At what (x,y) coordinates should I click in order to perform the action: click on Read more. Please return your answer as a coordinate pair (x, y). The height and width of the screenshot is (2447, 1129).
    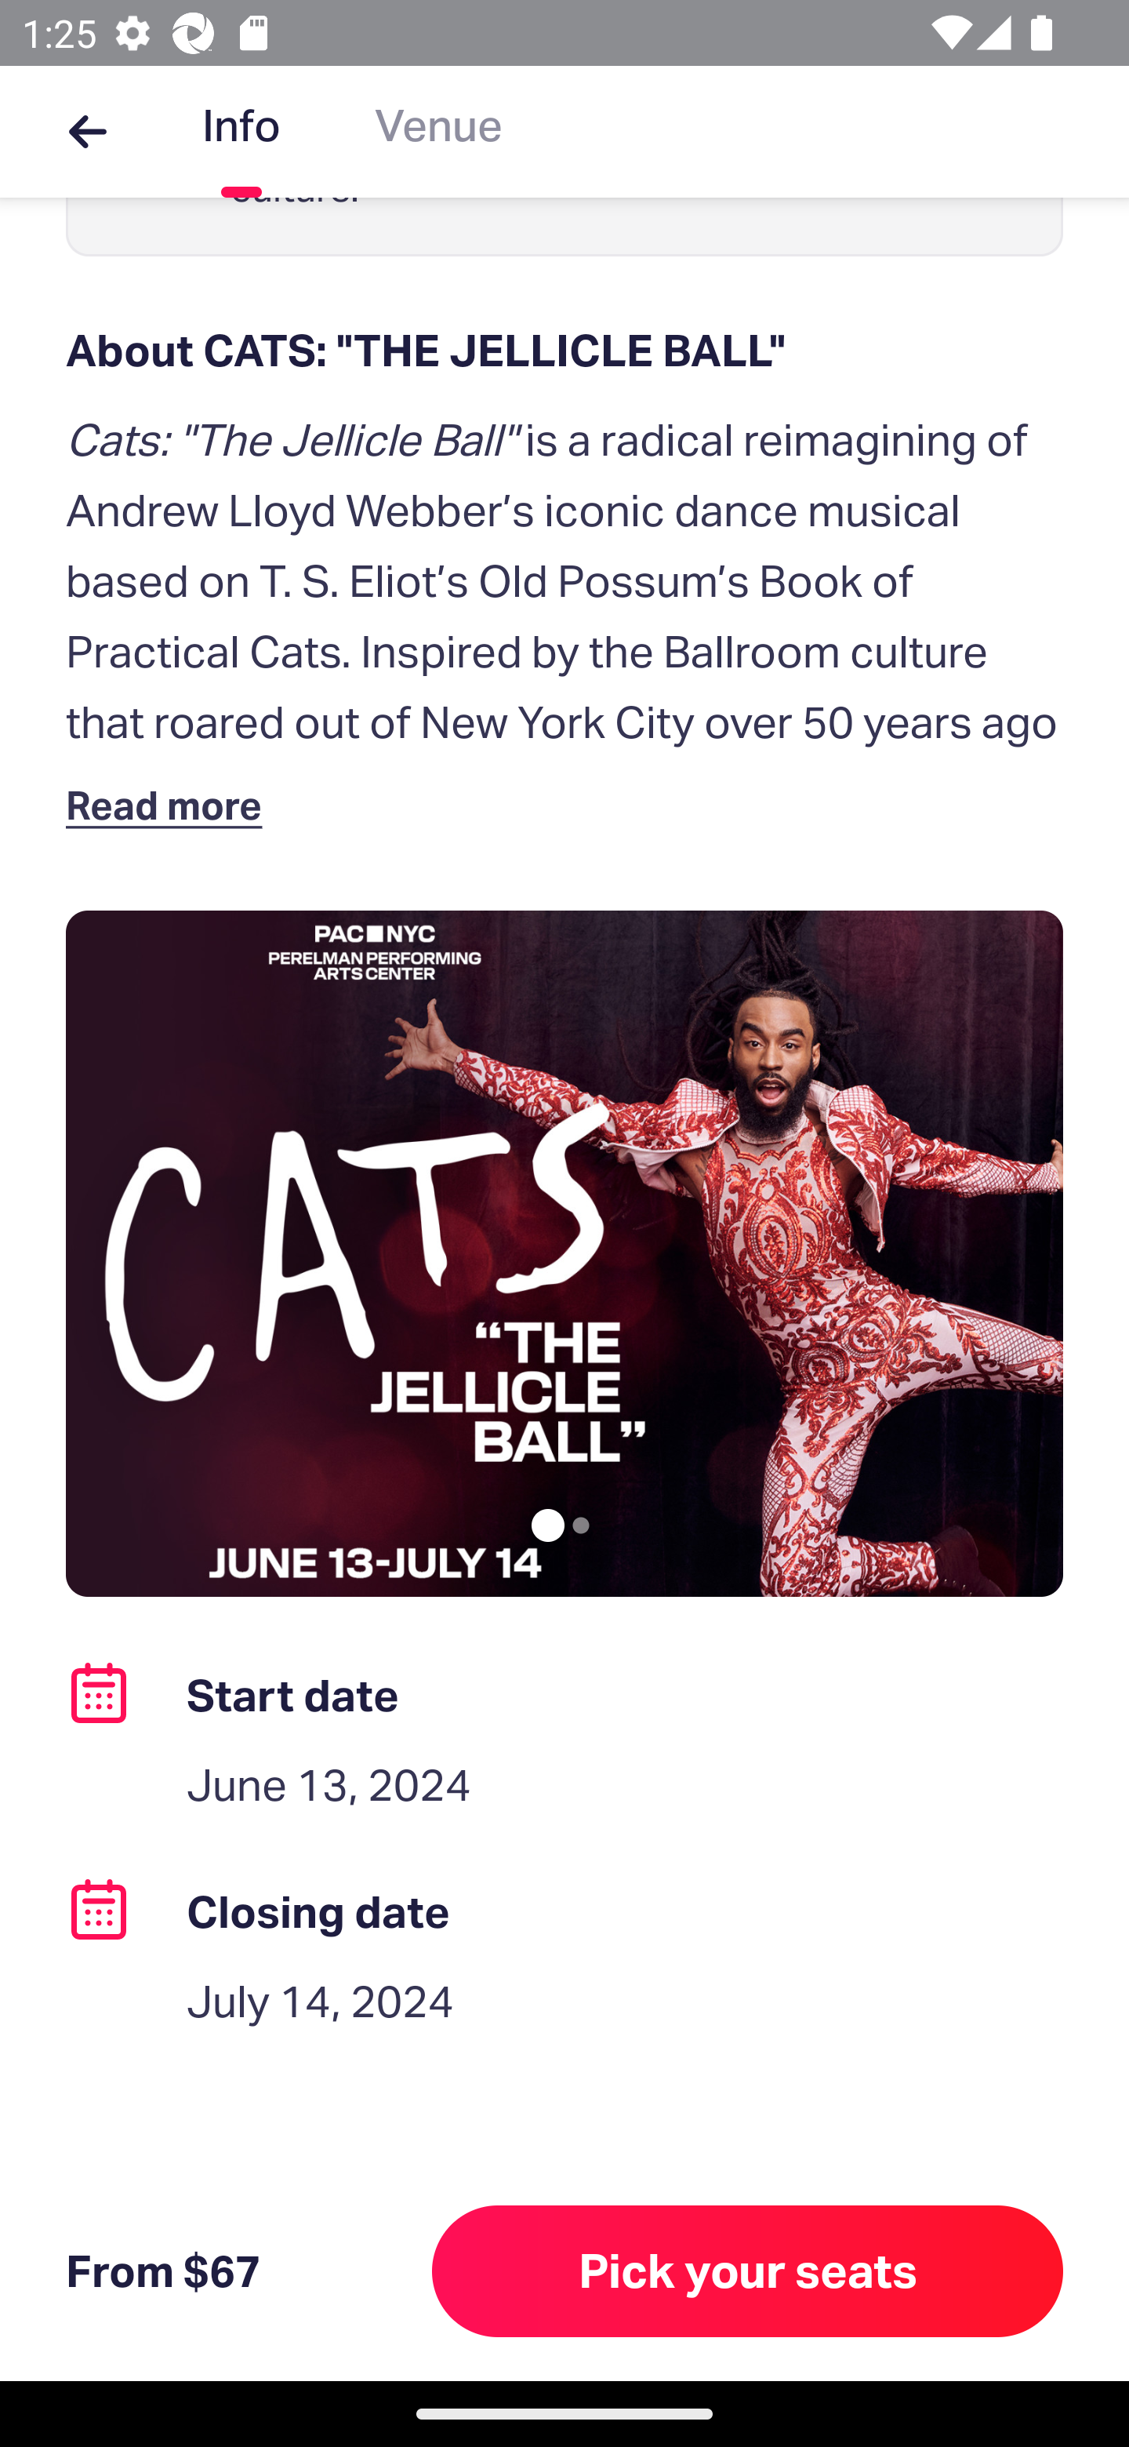
    Looking at the image, I should click on (171, 803).